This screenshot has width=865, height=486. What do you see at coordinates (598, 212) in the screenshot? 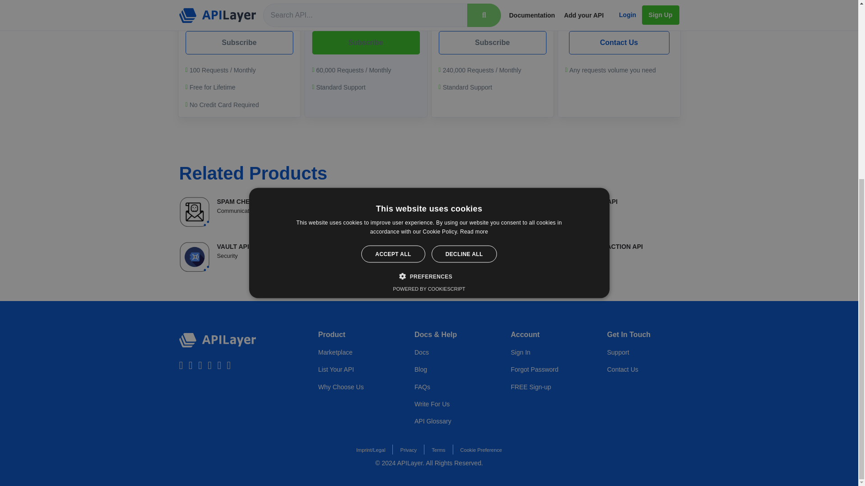
I see `FAQs` at bounding box center [598, 212].